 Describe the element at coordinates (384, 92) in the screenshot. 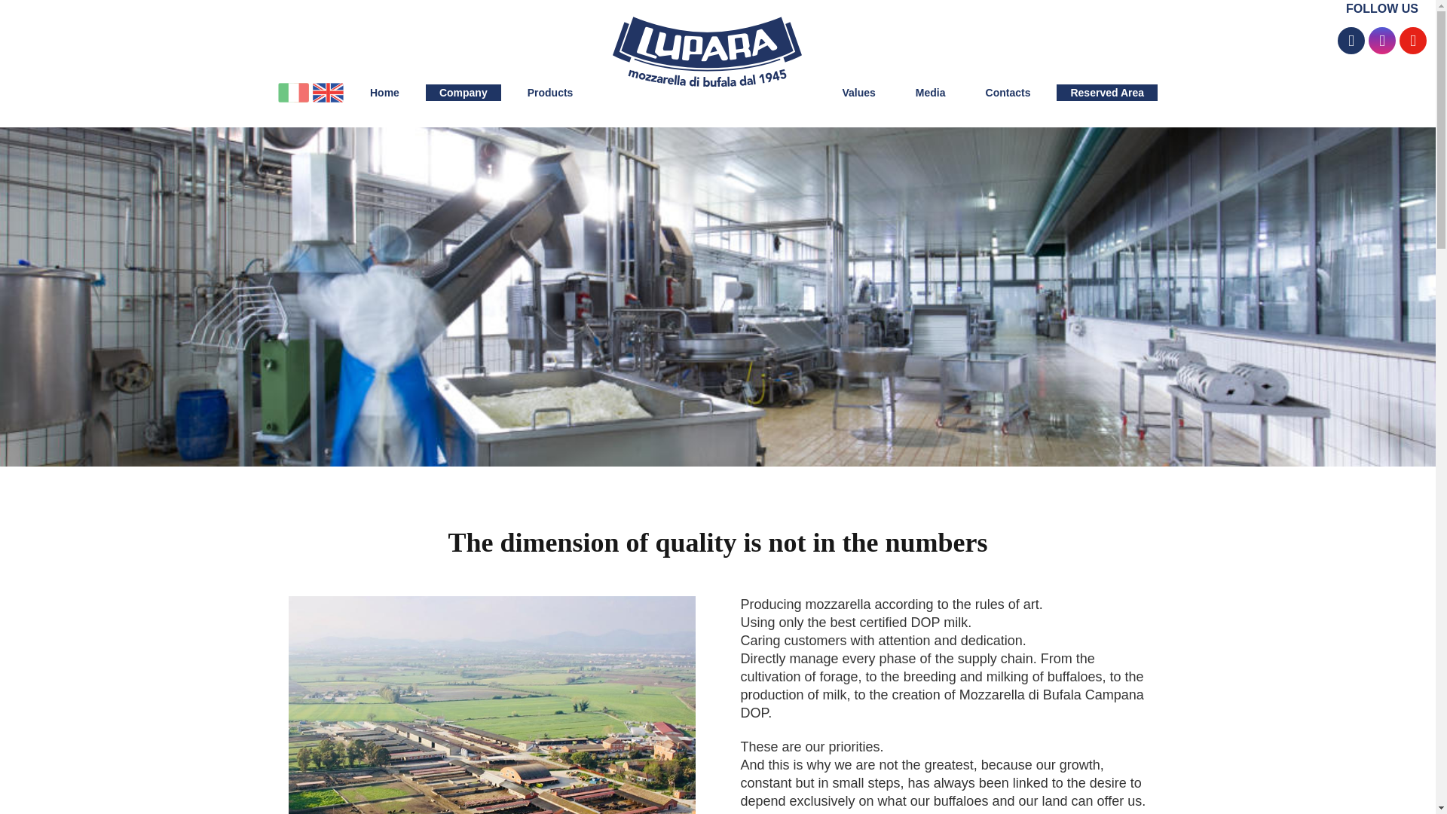

I see `Home` at that location.